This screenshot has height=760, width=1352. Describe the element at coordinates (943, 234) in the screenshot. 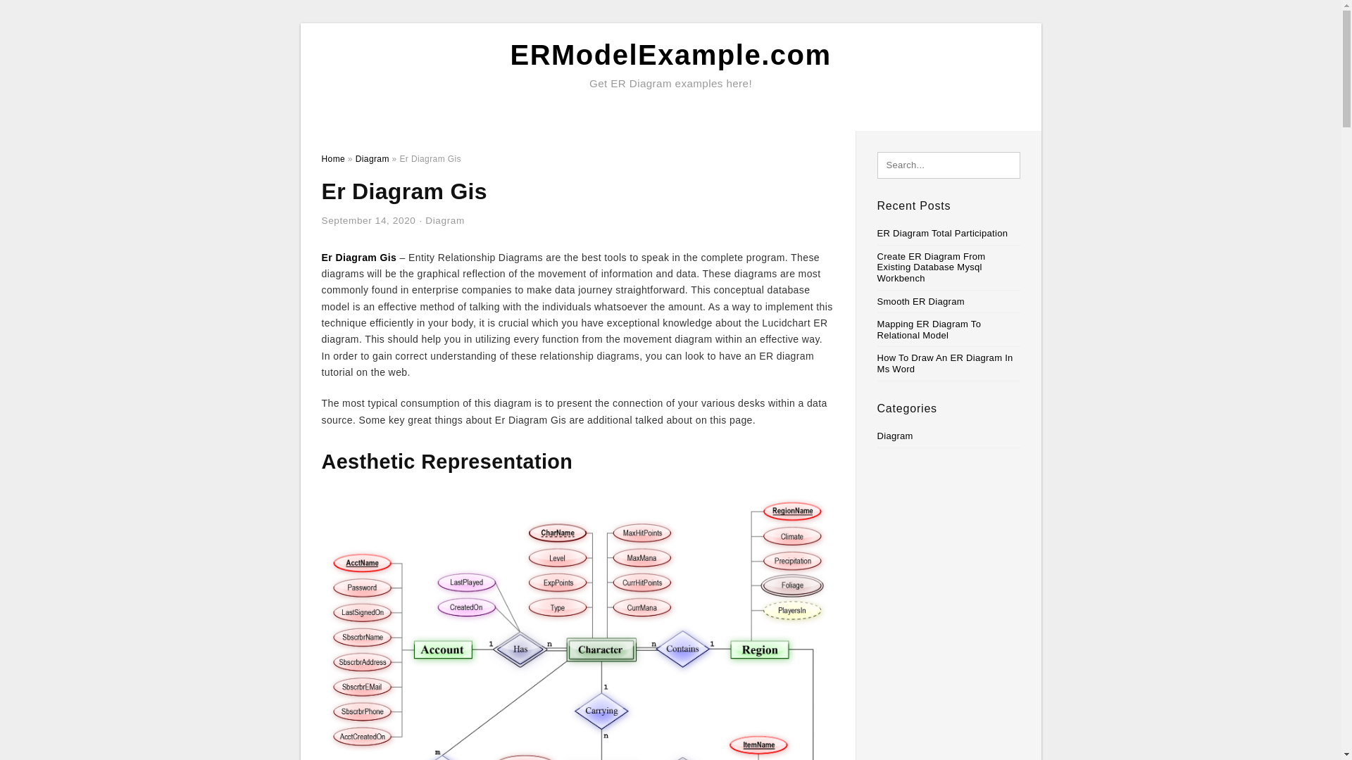

I see `ER Diagram Total Participation` at that location.